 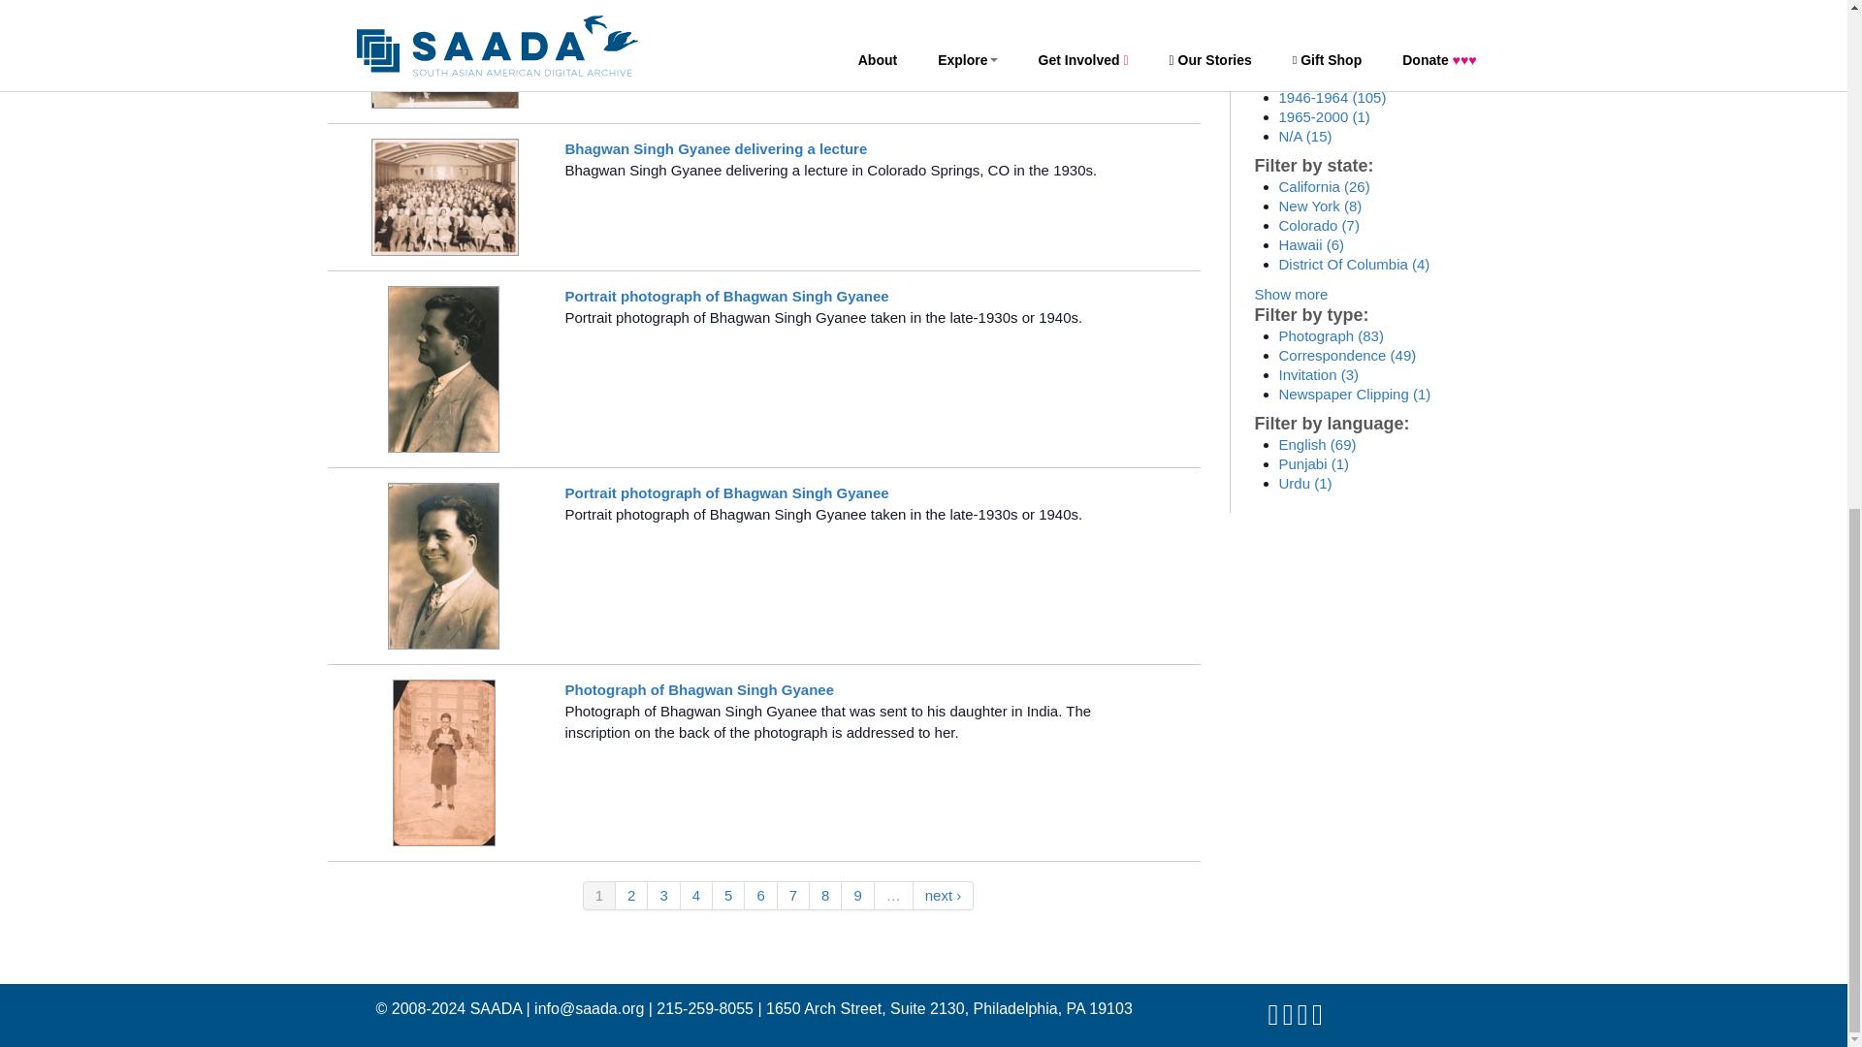 What do you see at coordinates (760, 896) in the screenshot?
I see `Go to page 6` at bounding box center [760, 896].